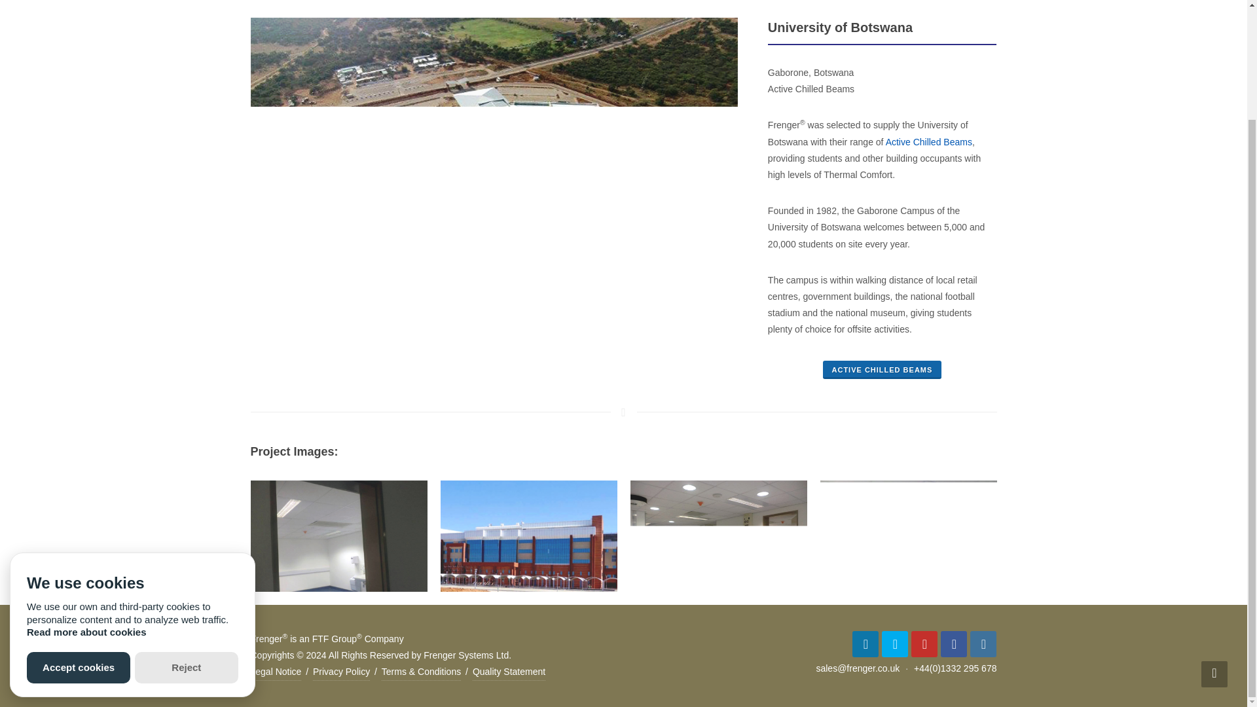 The height and width of the screenshot is (707, 1257). What do you see at coordinates (983, 644) in the screenshot?
I see `Instagram Icon` at bounding box center [983, 644].